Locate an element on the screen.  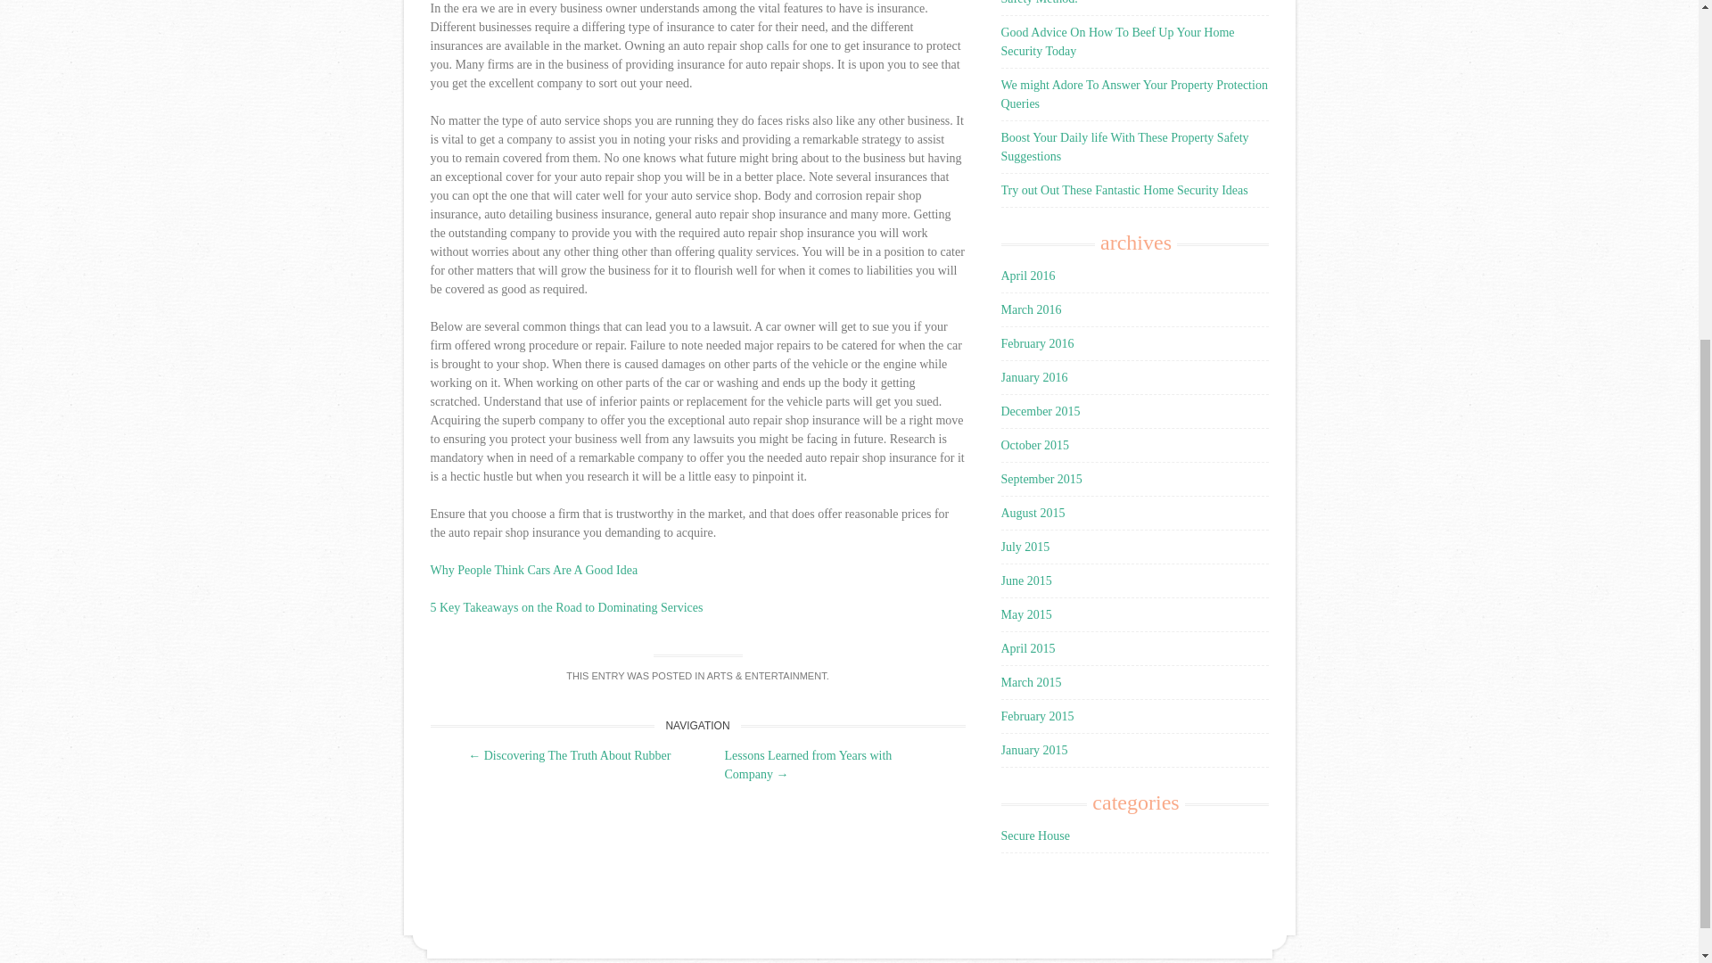
May 2015 is located at coordinates (1025, 613).